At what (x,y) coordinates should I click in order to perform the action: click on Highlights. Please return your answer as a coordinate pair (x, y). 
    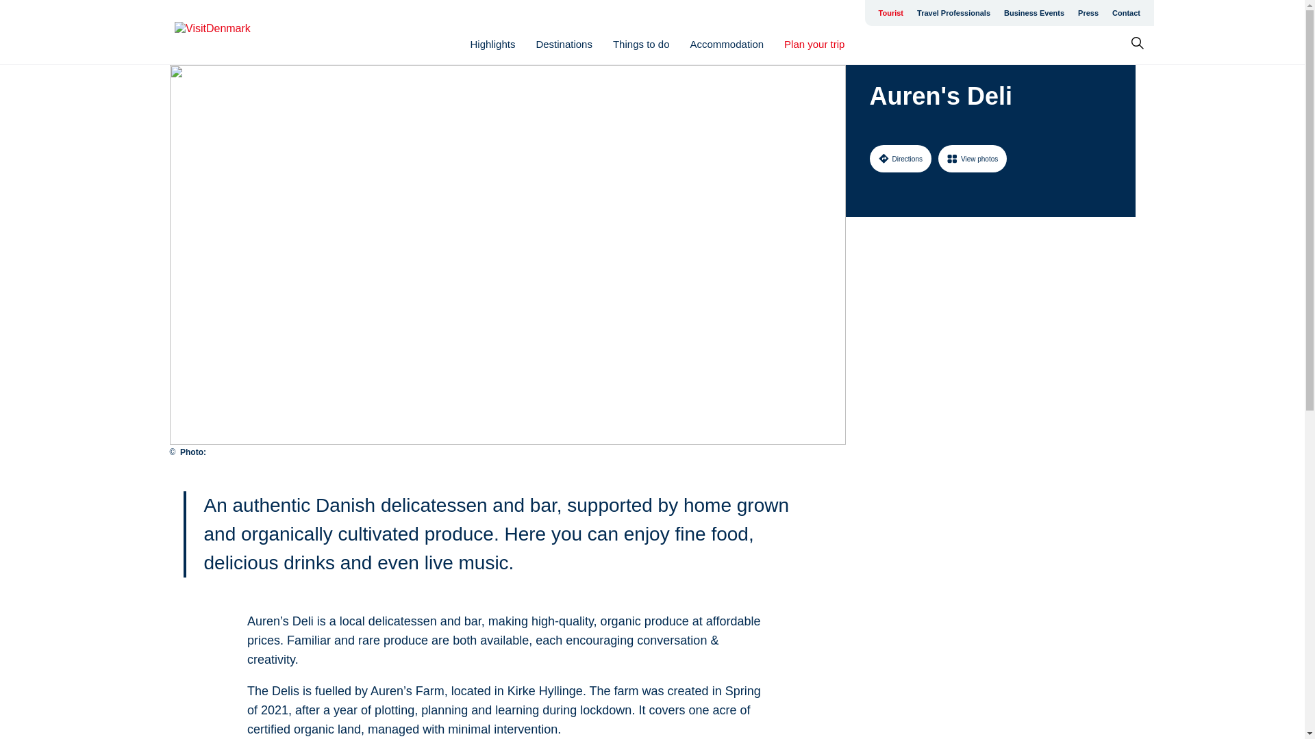
    Looking at the image, I should click on (493, 44).